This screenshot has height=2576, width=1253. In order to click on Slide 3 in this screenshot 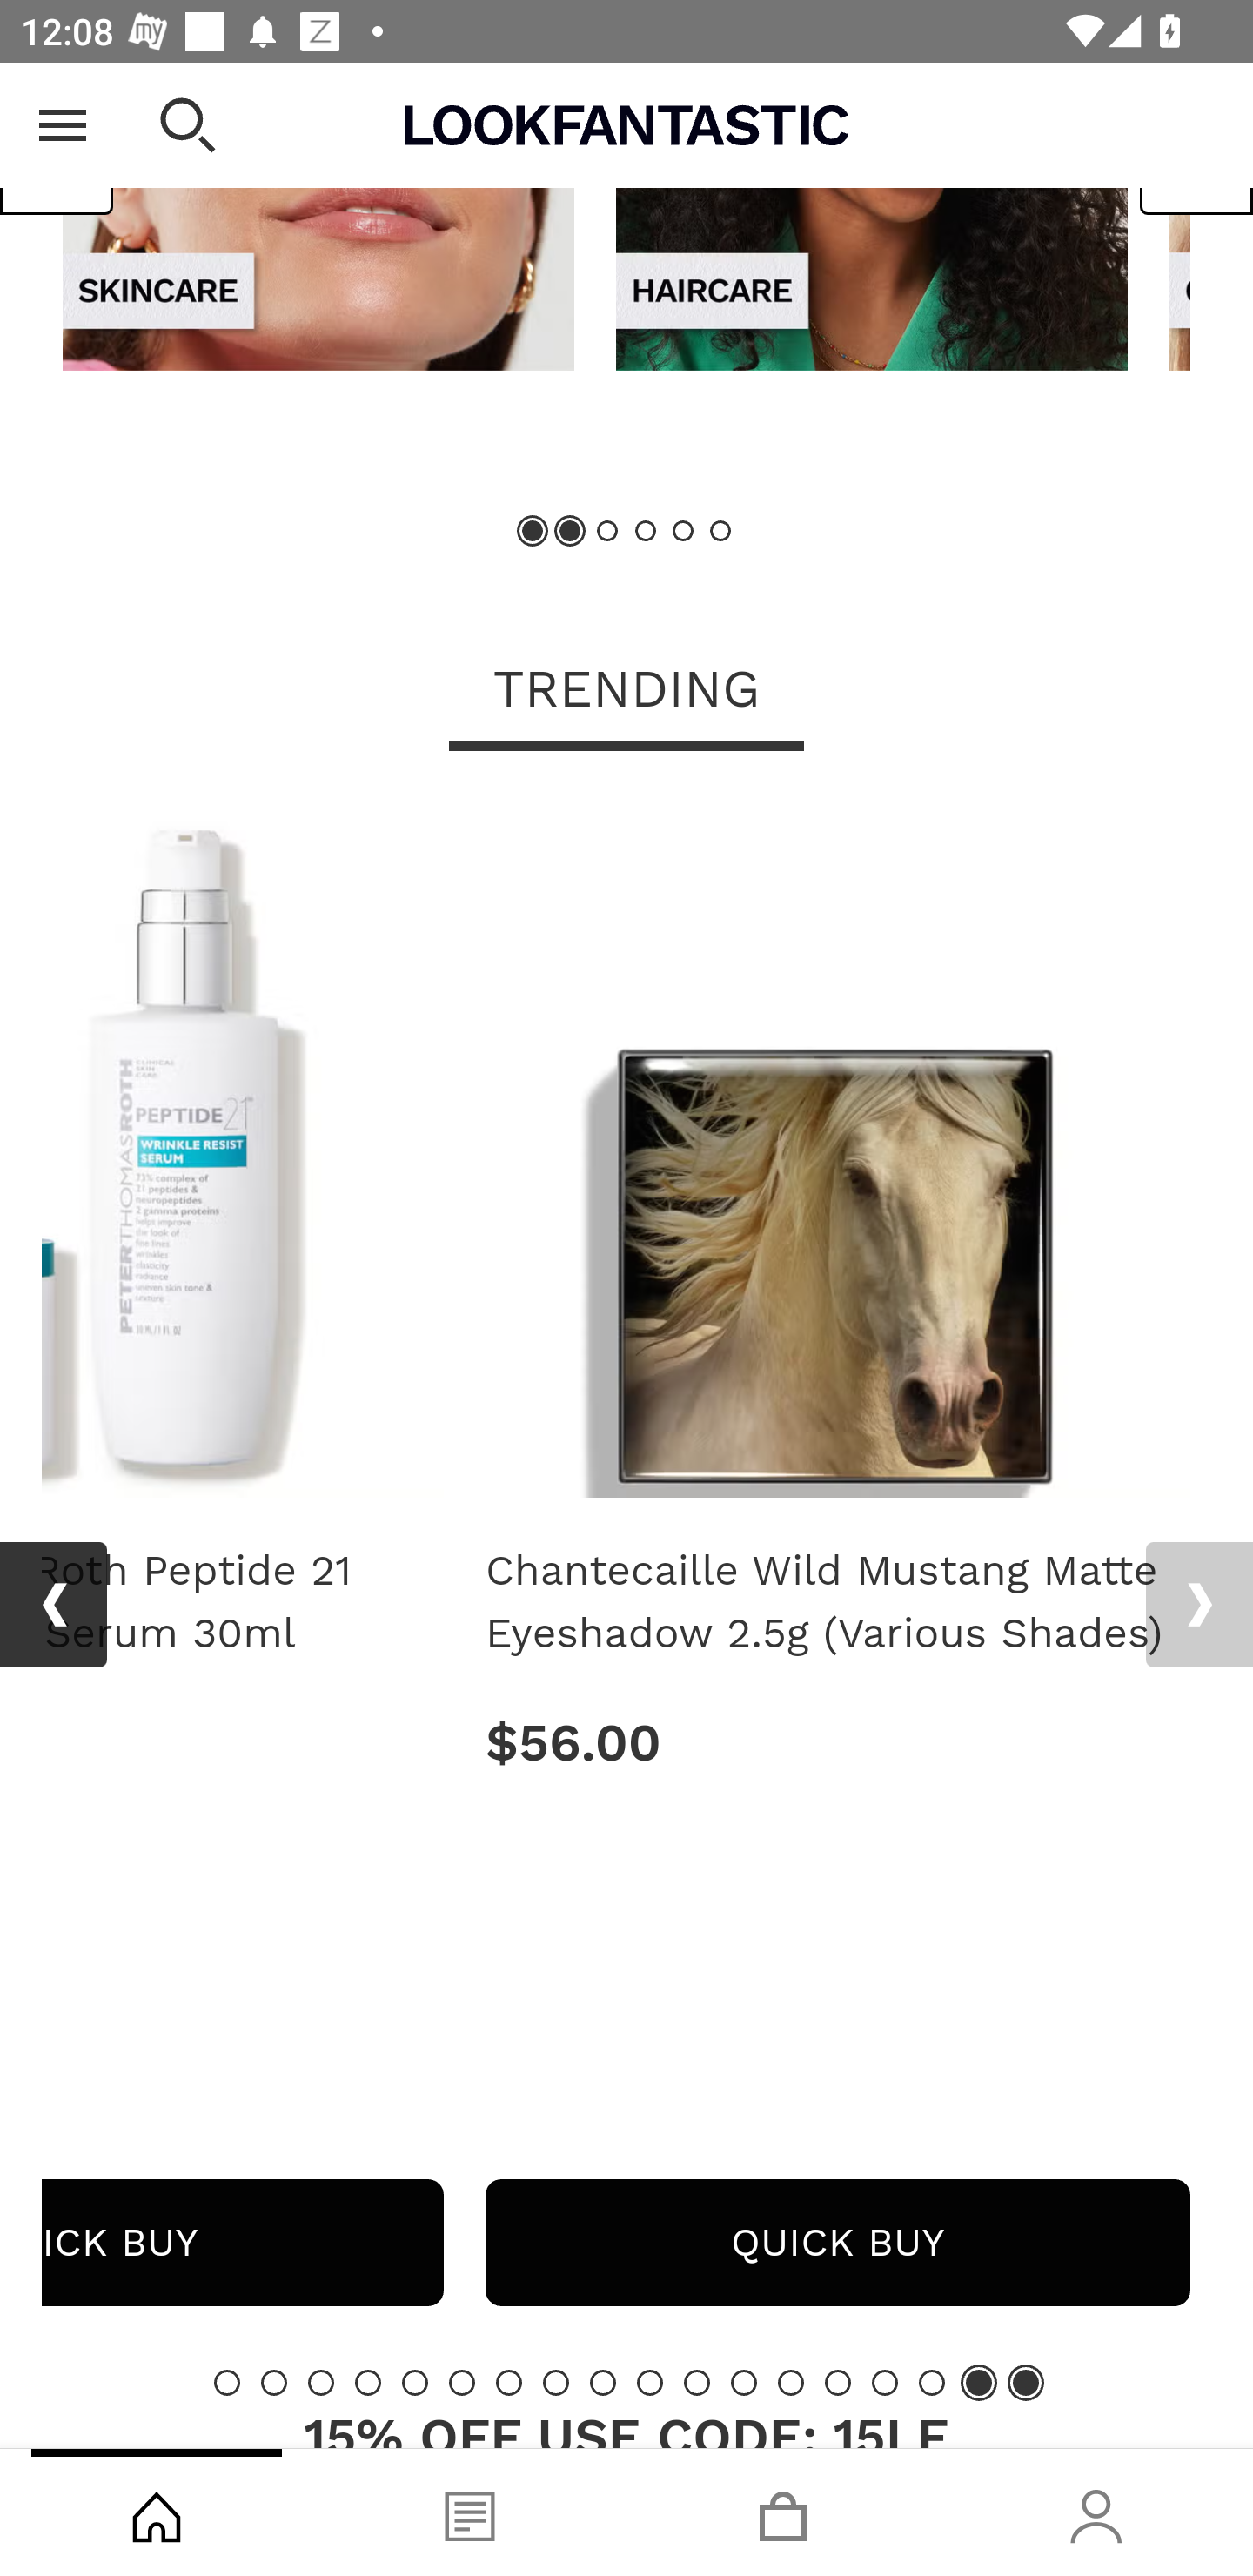, I will do `click(321, 2381)`.